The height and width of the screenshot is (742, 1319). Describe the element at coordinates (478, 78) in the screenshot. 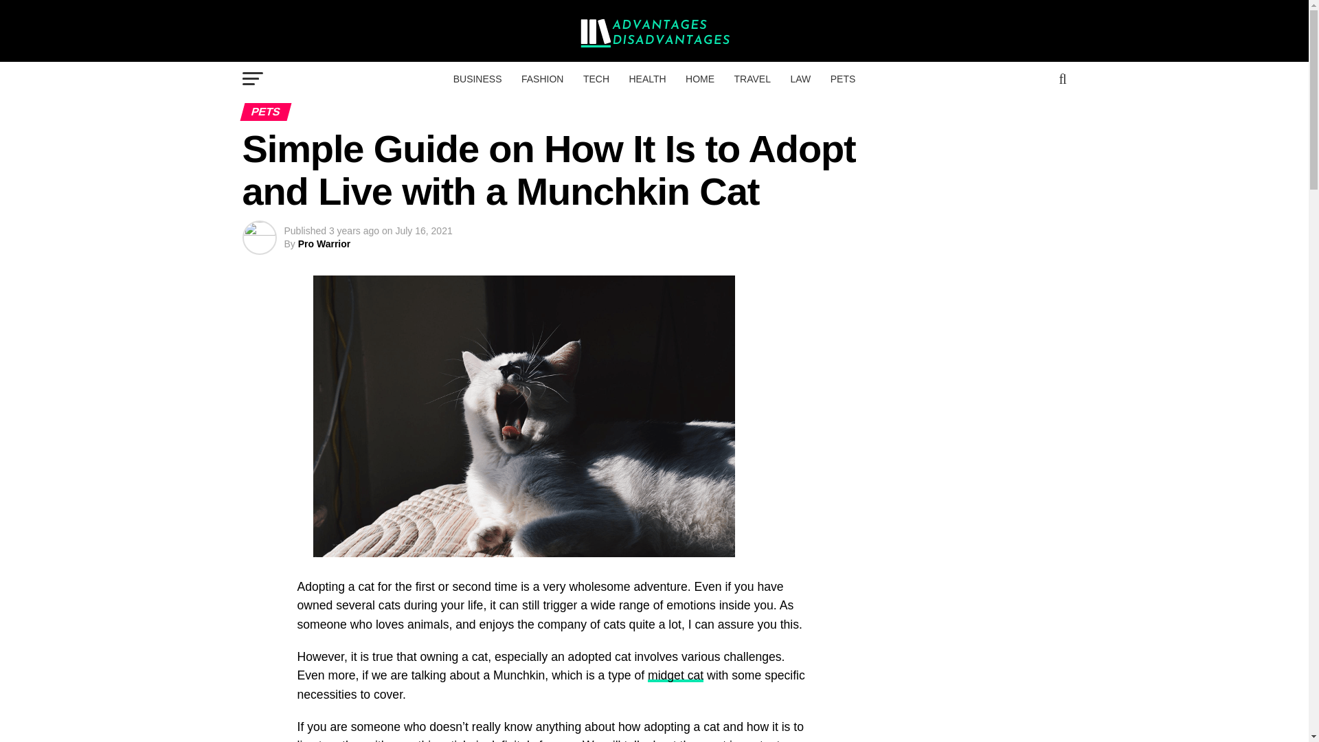

I see `BUSINESS` at that location.